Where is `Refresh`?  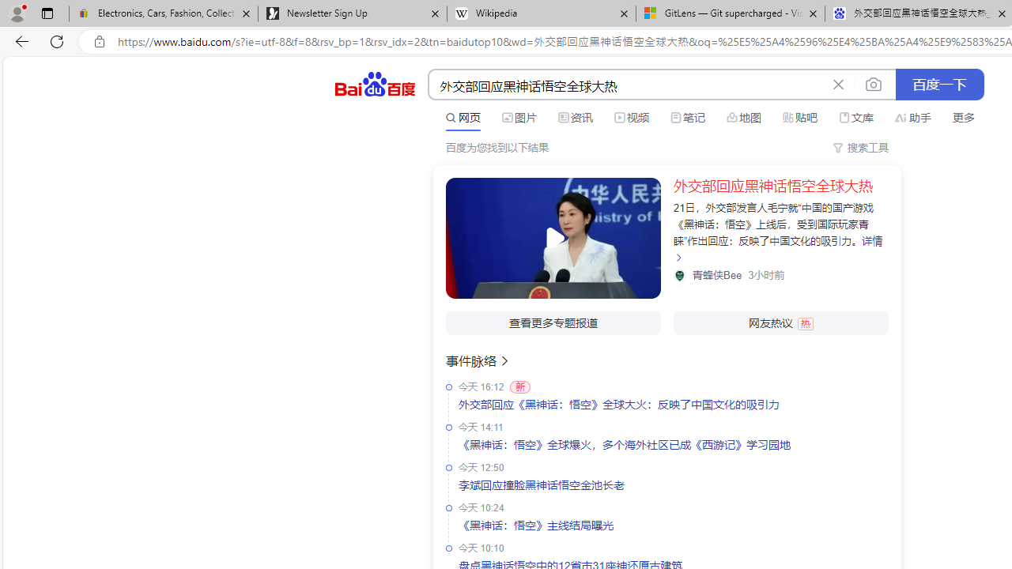
Refresh is located at coordinates (57, 41).